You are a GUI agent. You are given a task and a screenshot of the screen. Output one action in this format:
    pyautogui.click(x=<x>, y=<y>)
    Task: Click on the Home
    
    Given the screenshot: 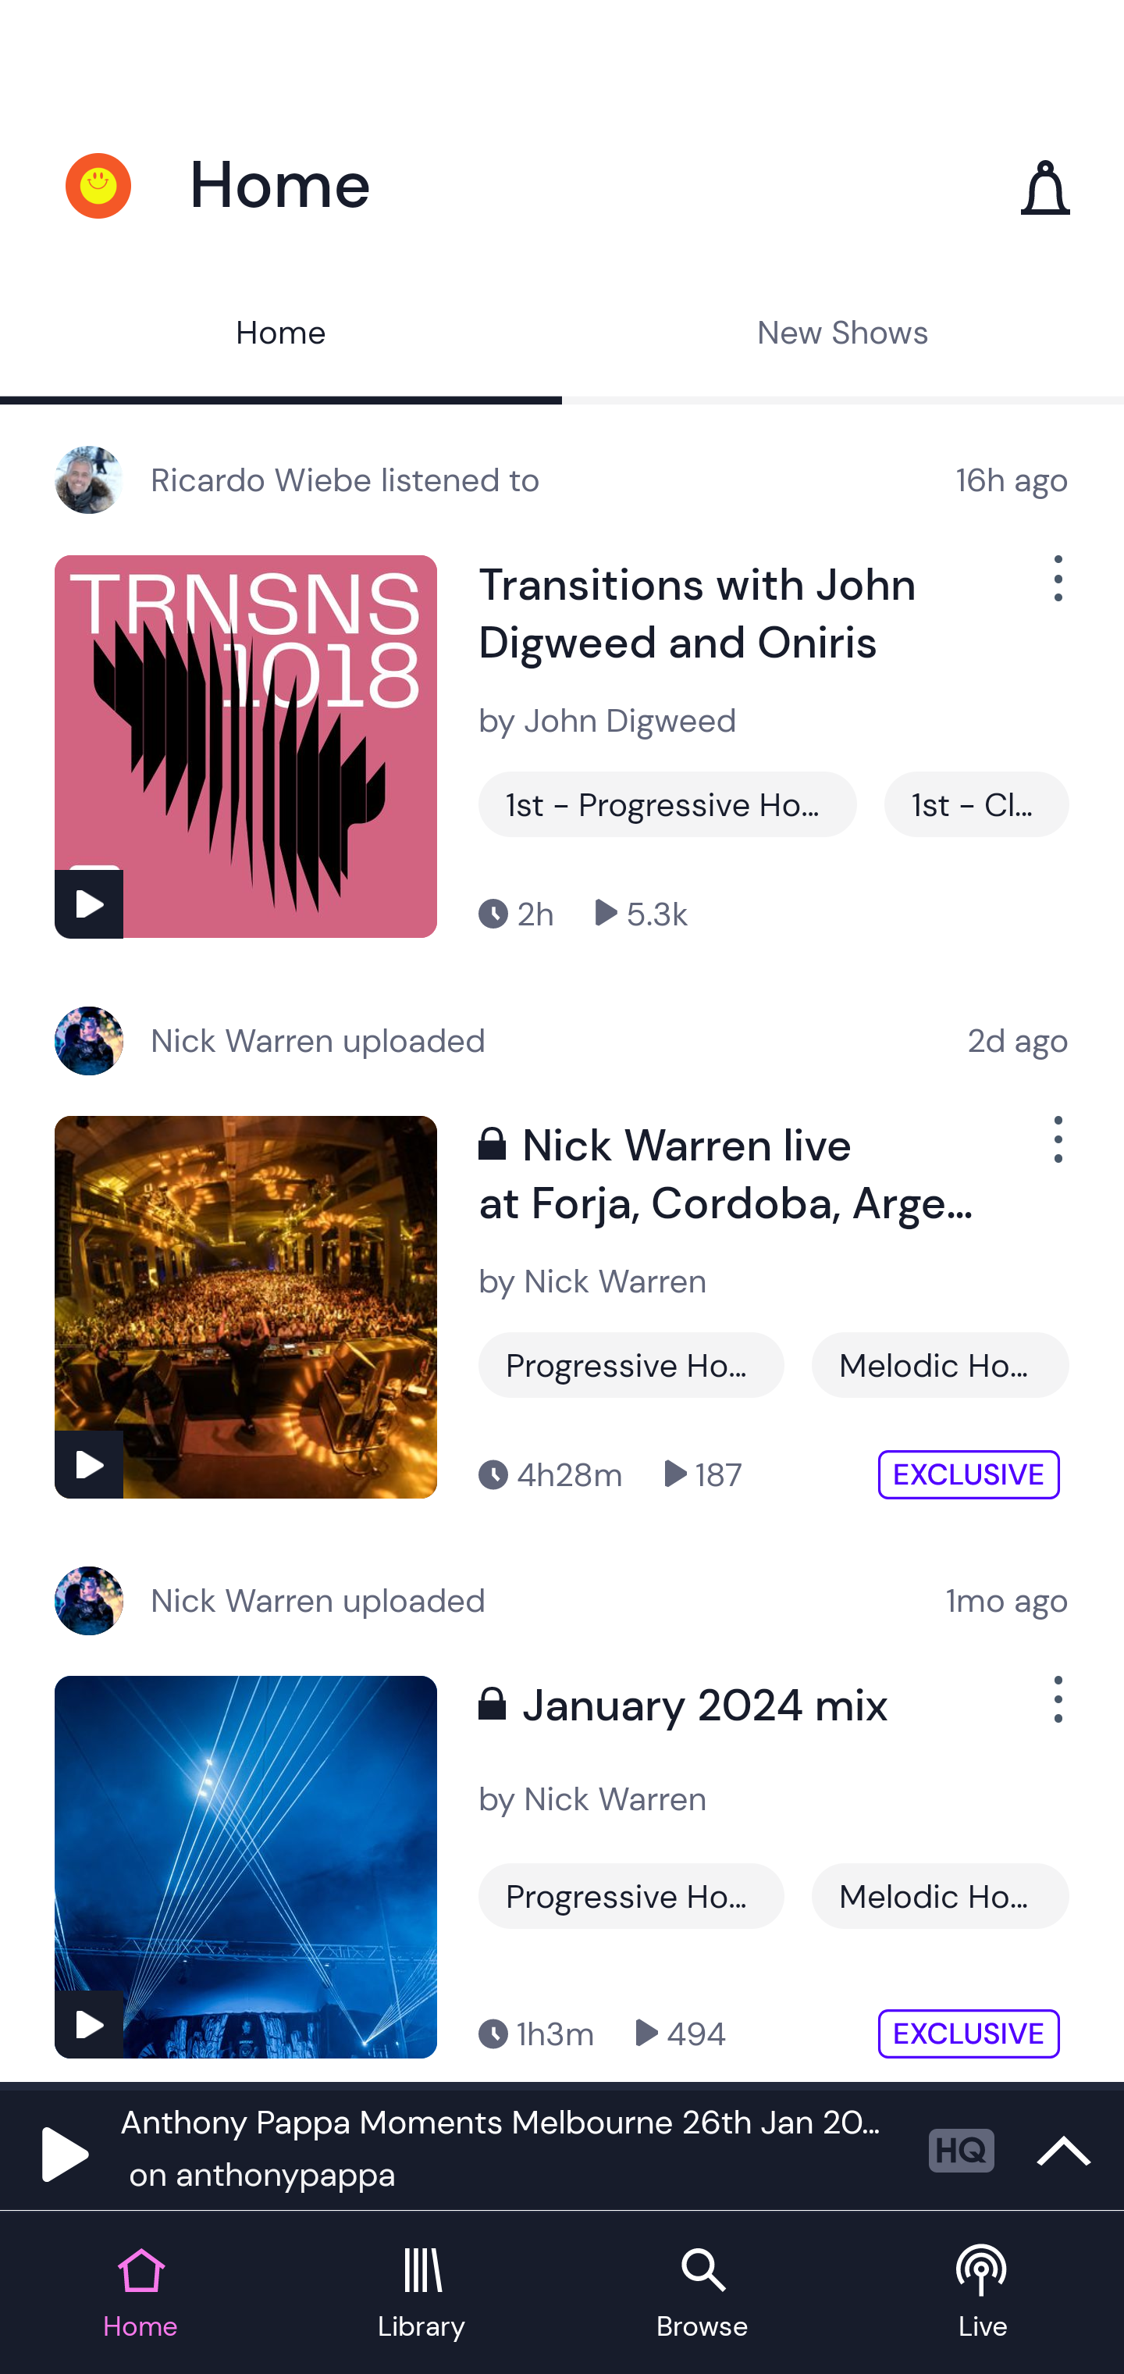 What is the action you would take?
    pyautogui.click(x=281, y=336)
    